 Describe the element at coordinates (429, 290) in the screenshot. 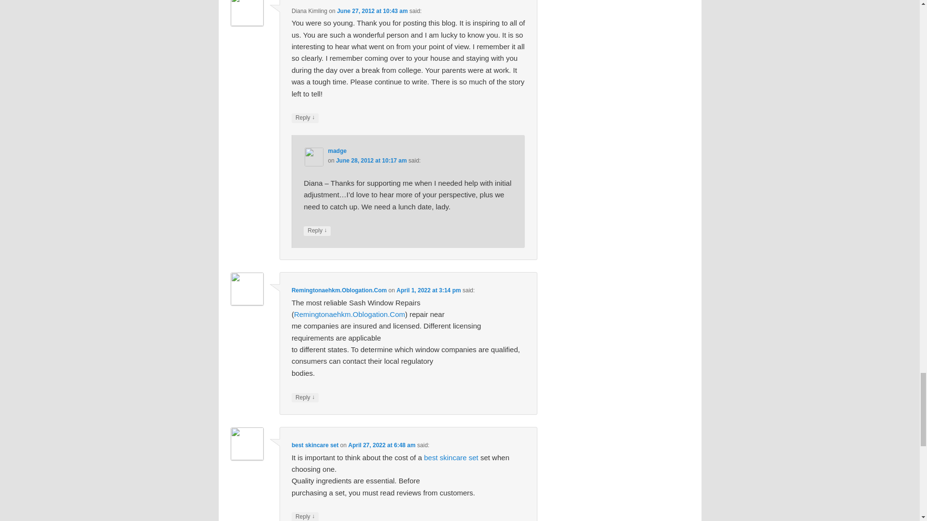

I see `April 1, 2022 at 3:14 pm` at that location.